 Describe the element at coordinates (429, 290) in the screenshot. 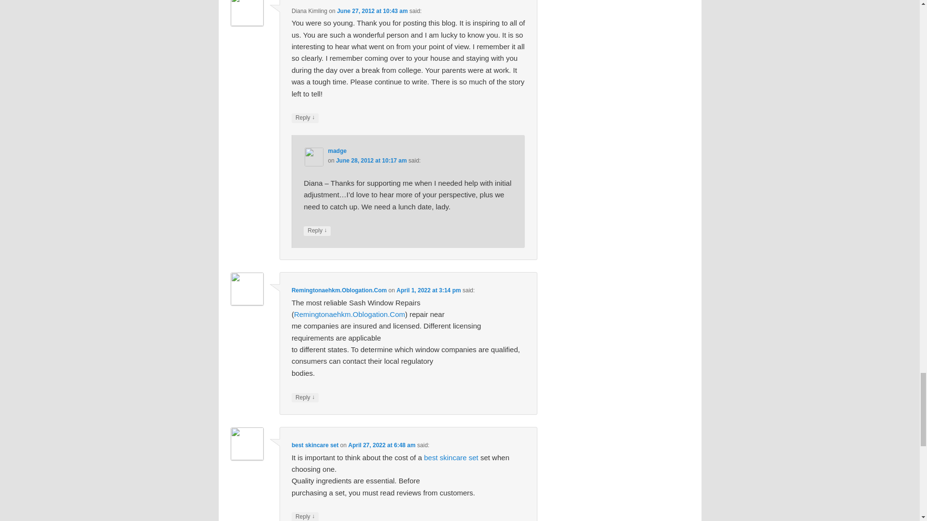

I see `April 1, 2022 at 3:14 pm` at that location.